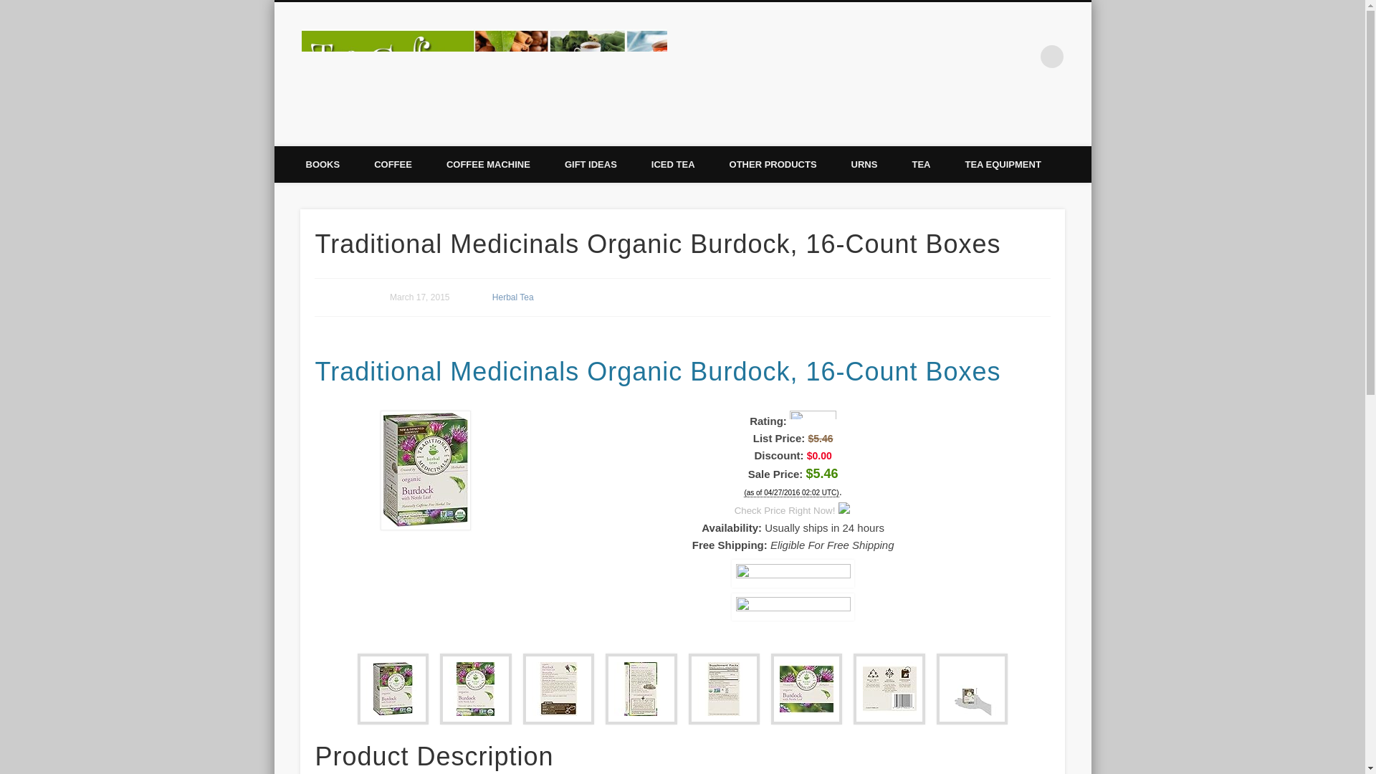 This screenshot has height=774, width=1376. I want to click on COFFEE, so click(393, 164).